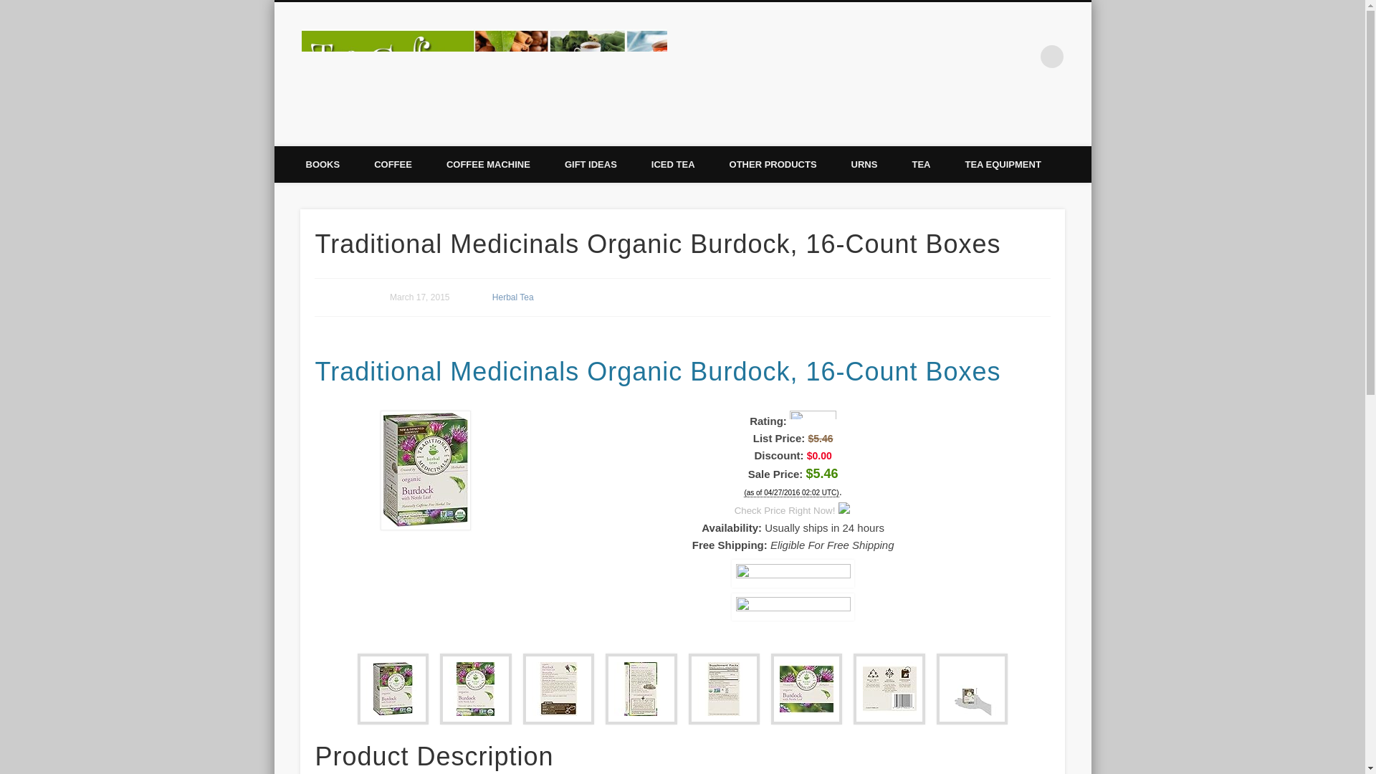 This screenshot has height=774, width=1376. I want to click on COFFEE, so click(393, 164).